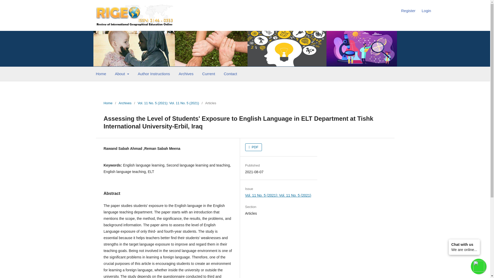 The height and width of the screenshot is (278, 494). I want to click on Open Journal Systems, so click(134, 15).